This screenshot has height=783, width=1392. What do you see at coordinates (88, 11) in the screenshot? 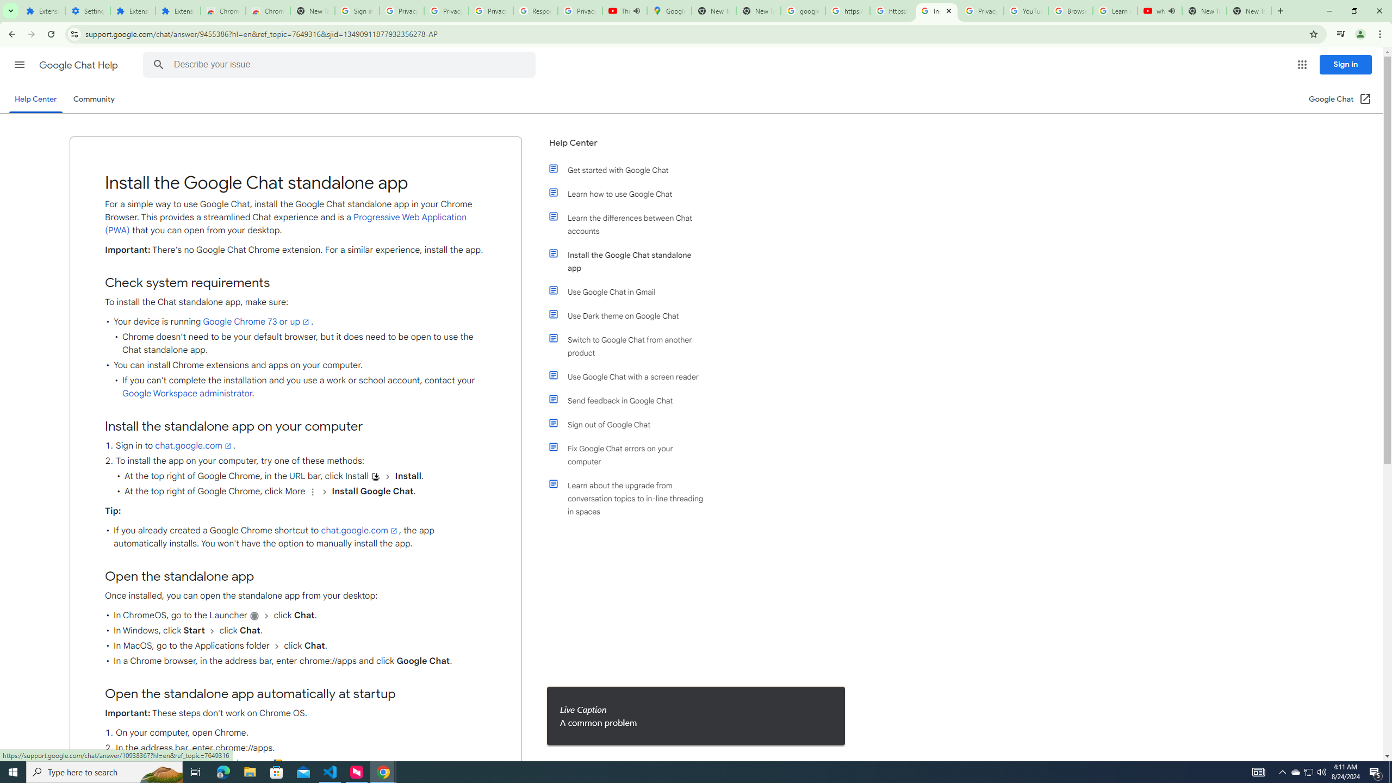
I see `Settings` at bounding box center [88, 11].